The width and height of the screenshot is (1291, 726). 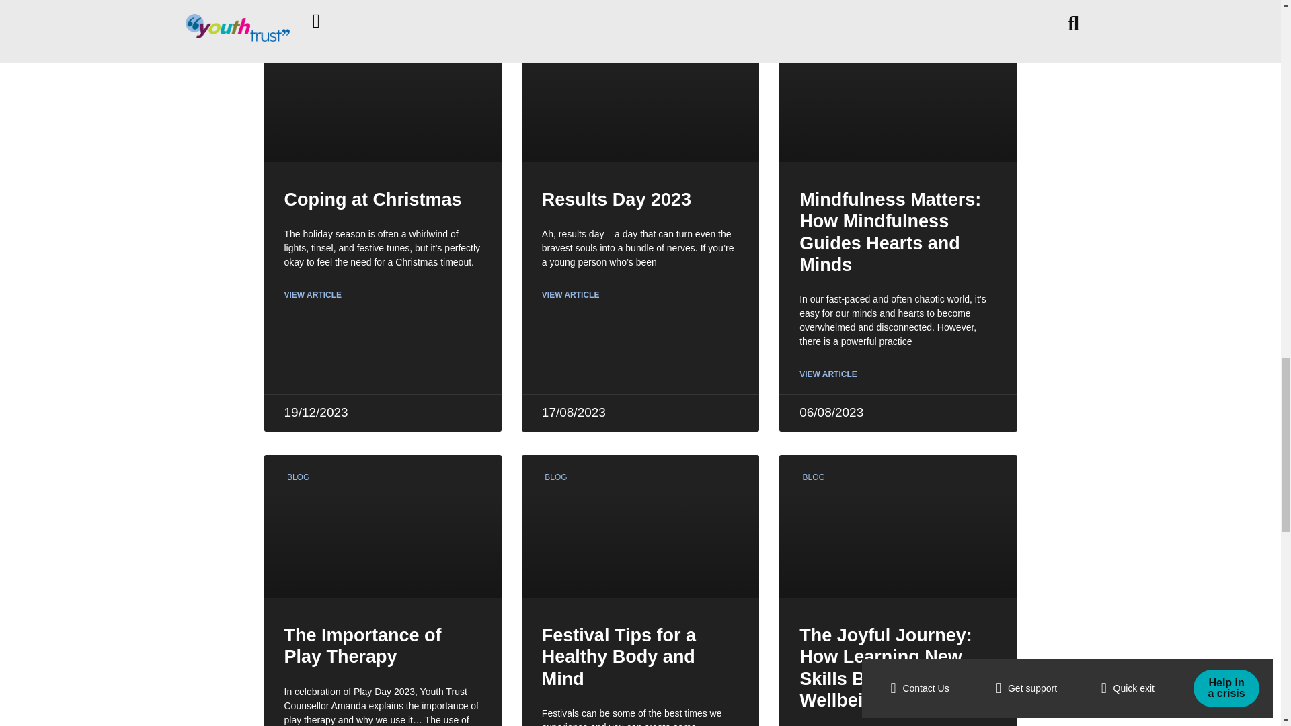 I want to click on Festival Tips for a Healthy Body and Mind, so click(x=619, y=656).